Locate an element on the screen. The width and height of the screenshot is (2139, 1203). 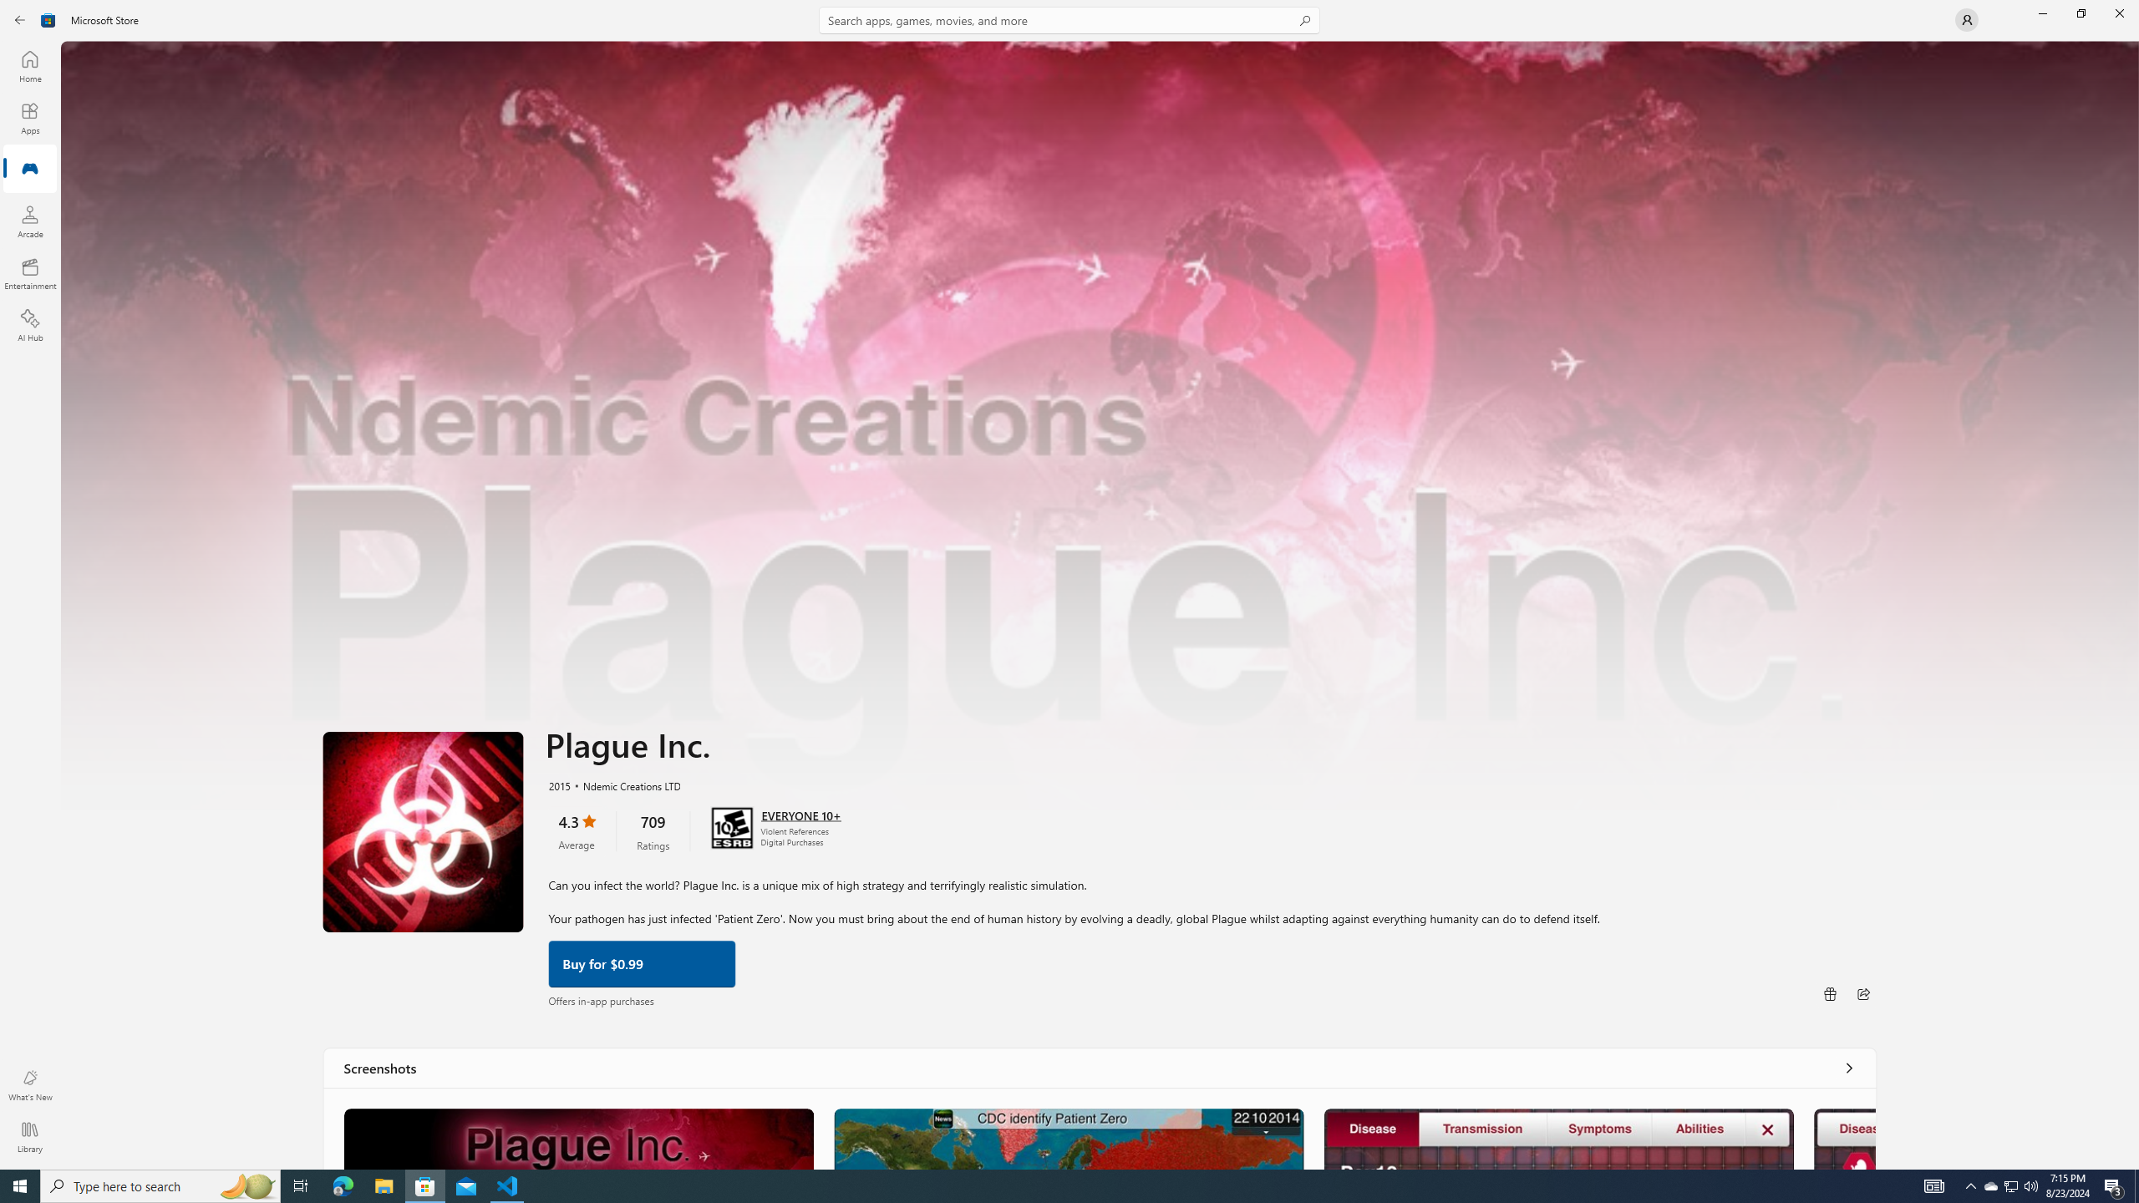
4.3 stars. Click to skip to ratings and reviews is located at coordinates (577, 830).